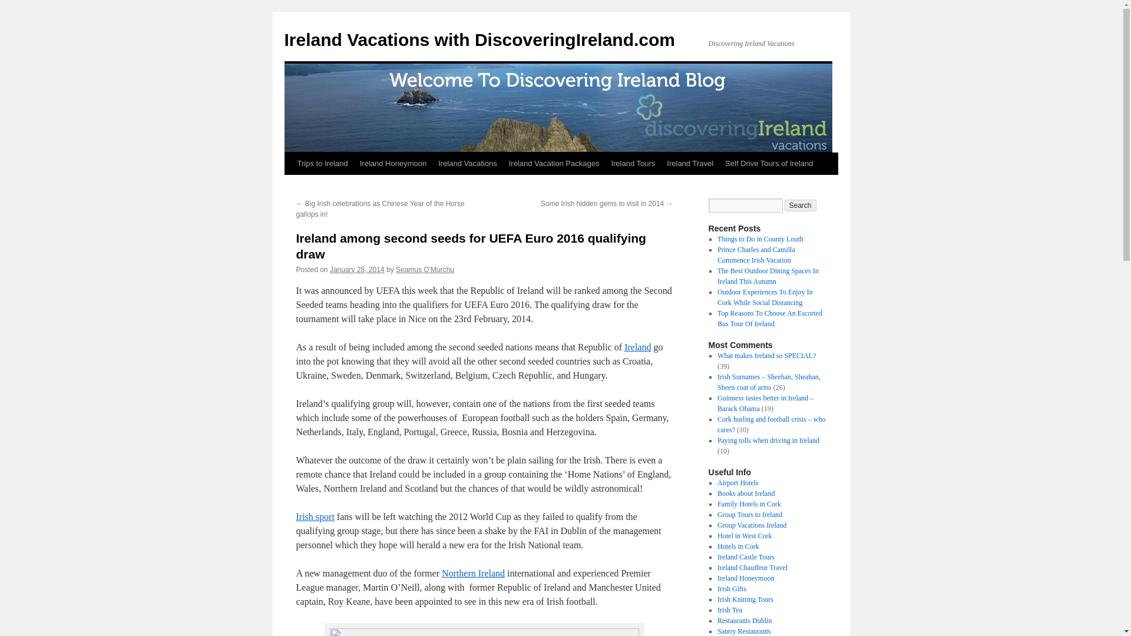 This screenshot has height=636, width=1131. I want to click on 6:07 pm, so click(357, 270).